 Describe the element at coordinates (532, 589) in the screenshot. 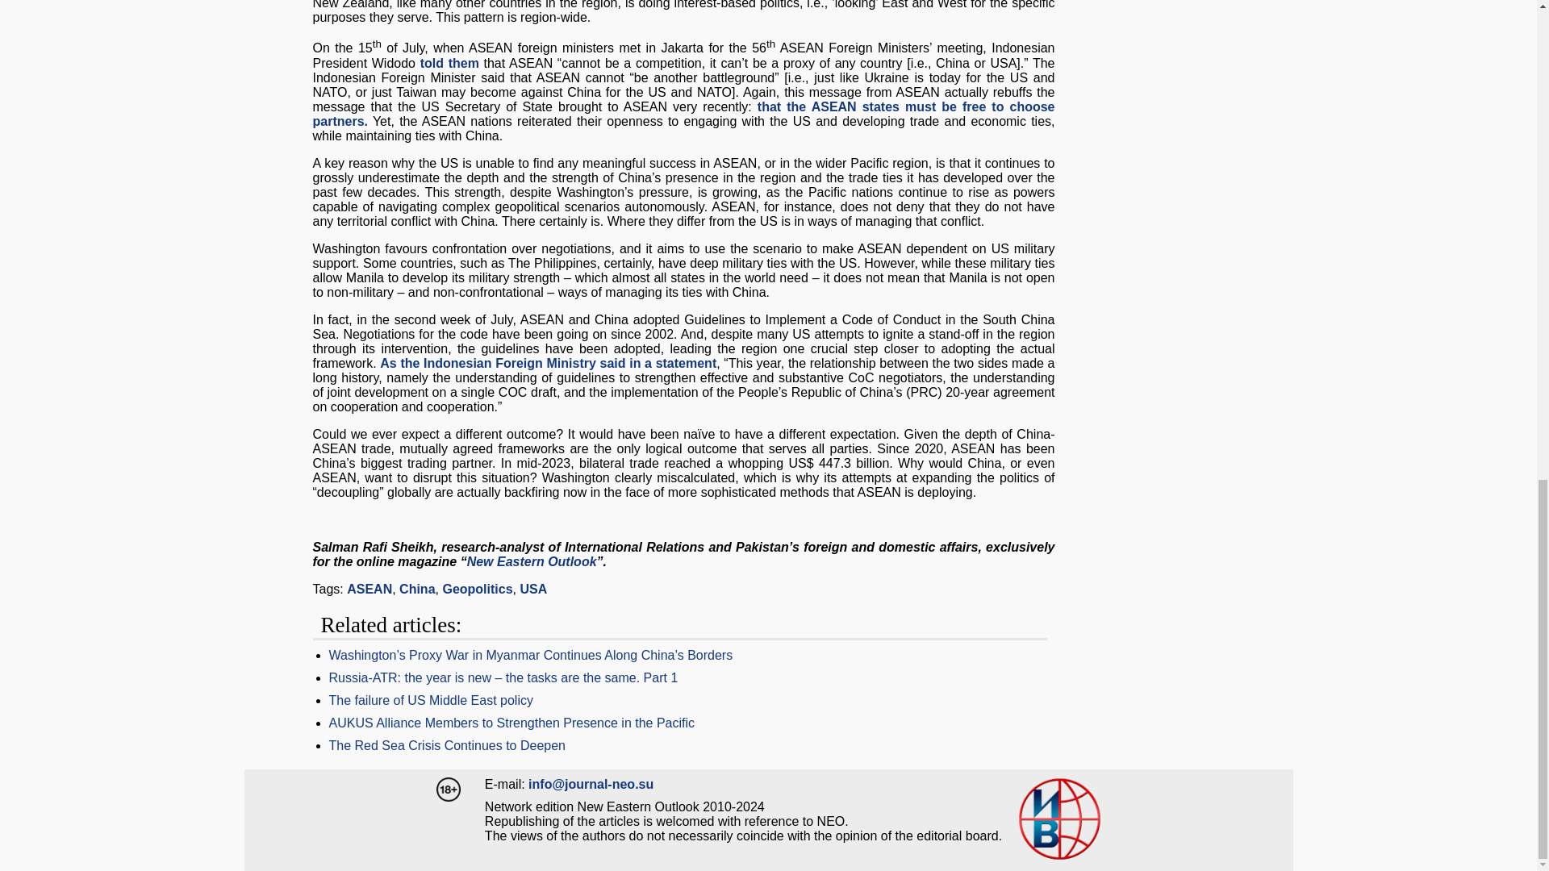

I see `USA` at that location.